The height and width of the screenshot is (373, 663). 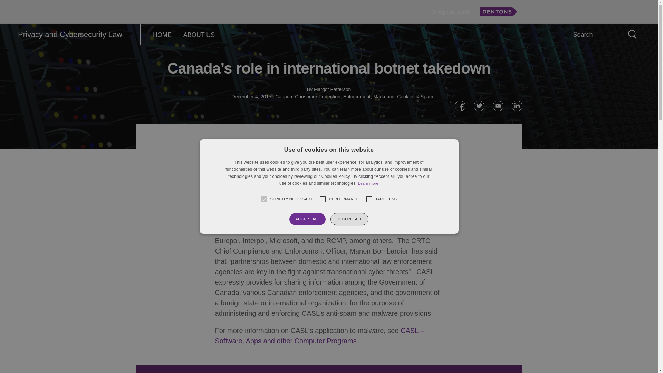 What do you see at coordinates (162, 35) in the screenshot?
I see `HOME` at bounding box center [162, 35].